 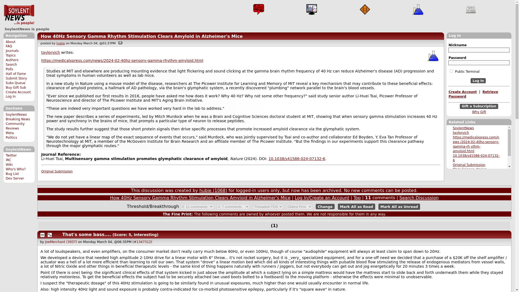 I want to click on Code, so click(x=365, y=9).